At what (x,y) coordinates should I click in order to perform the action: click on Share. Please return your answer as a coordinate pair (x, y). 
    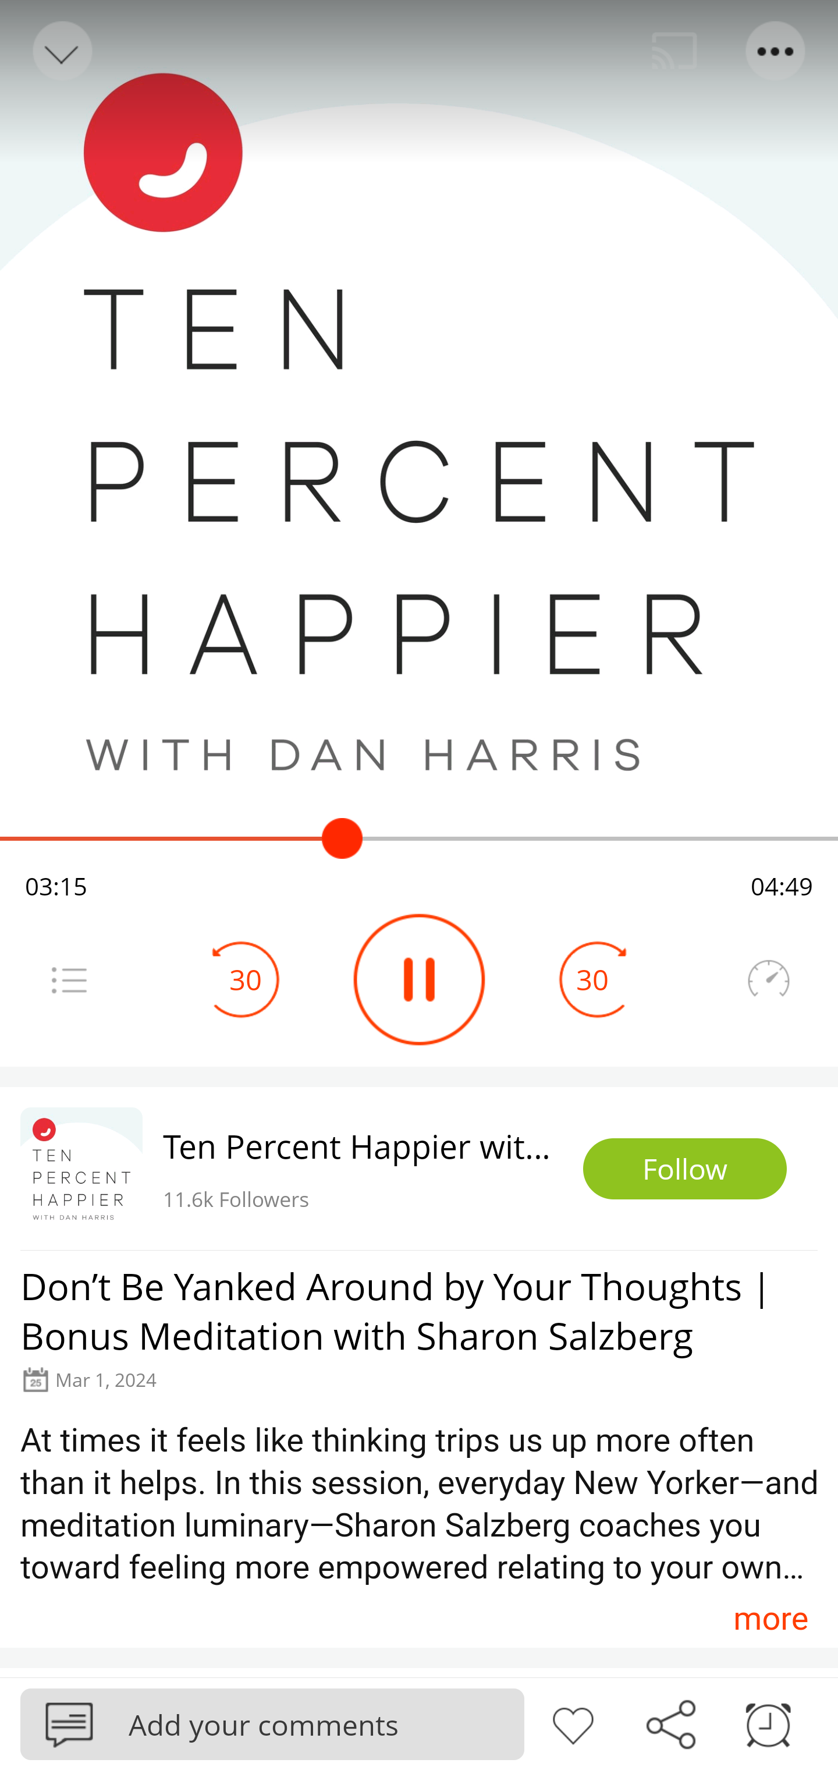
    Looking at the image, I should click on (670, 1723).